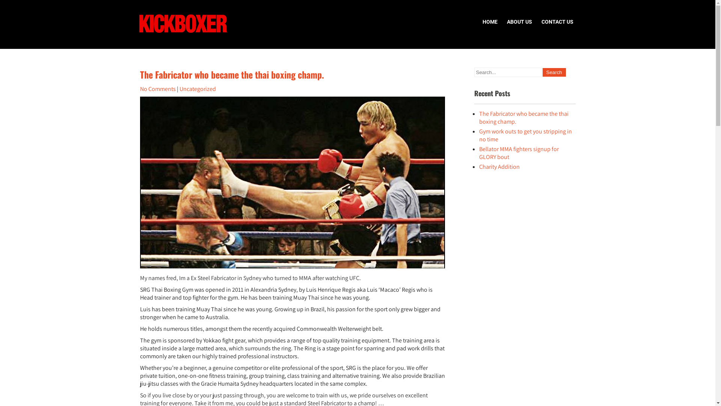  Describe the element at coordinates (519, 22) in the screenshot. I see `ABOUT US` at that location.